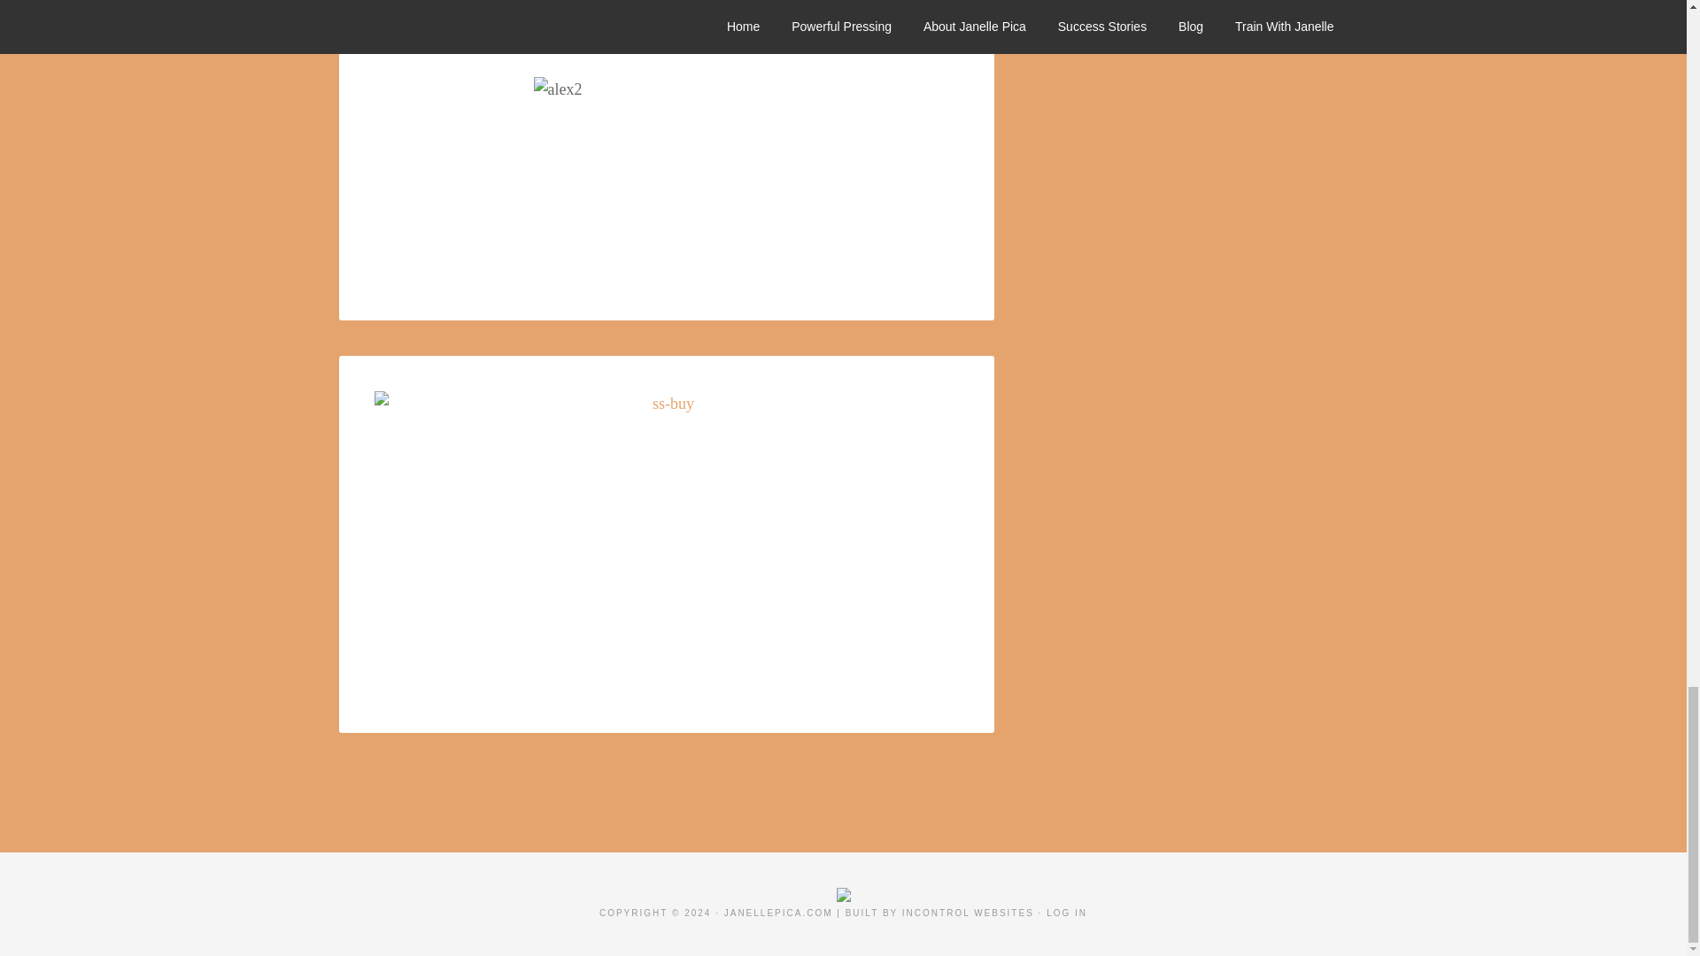 The height and width of the screenshot is (956, 1700). What do you see at coordinates (777, 913) in the screenshot?
I see `JANELLEPICA.COM` at bounding box center [777, 913].